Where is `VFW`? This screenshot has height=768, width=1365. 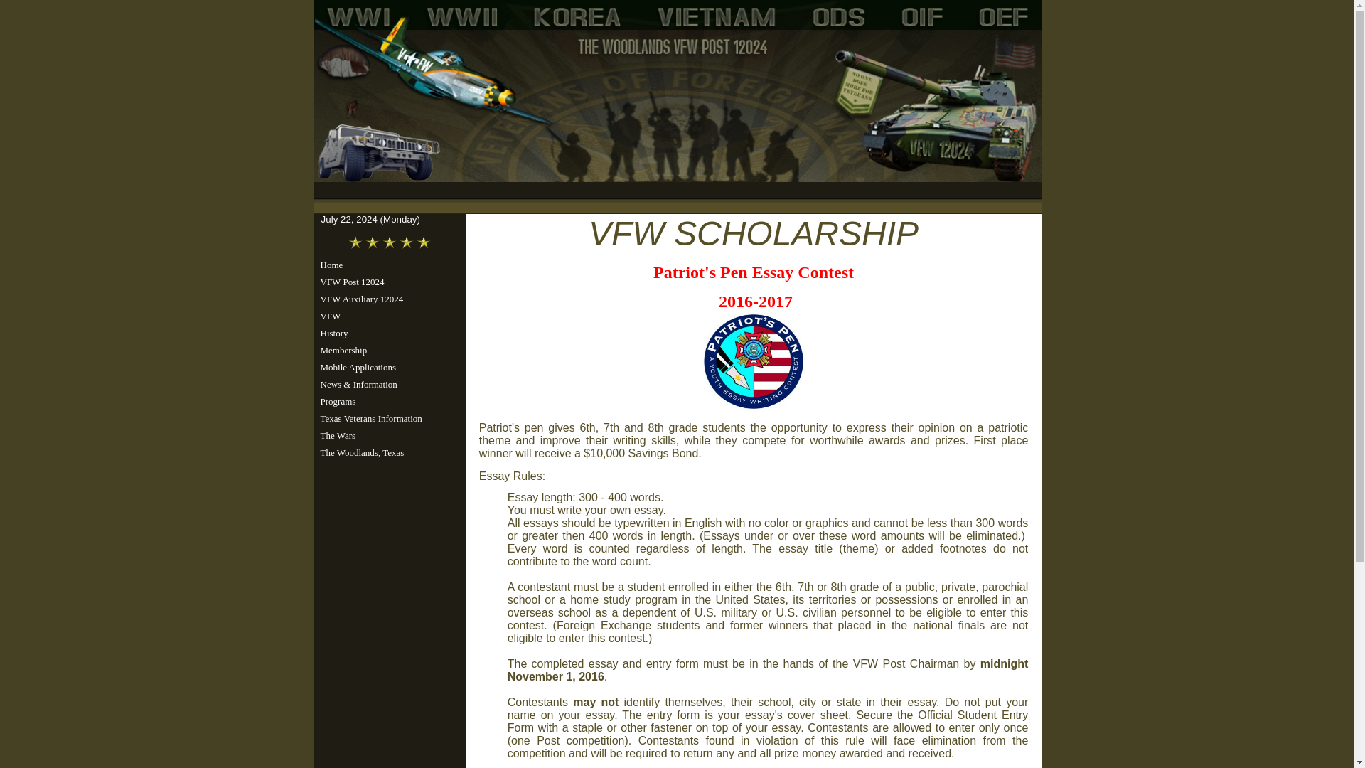 VFW is located at coordinates (387, 316).